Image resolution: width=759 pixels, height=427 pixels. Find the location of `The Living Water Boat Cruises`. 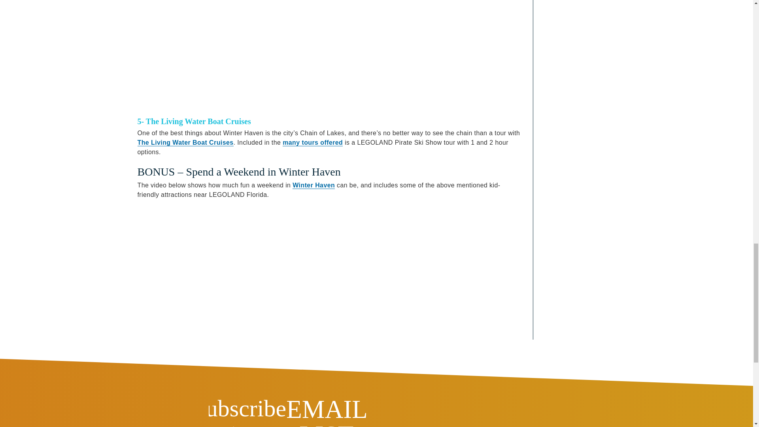

The Living Water Boat Cruises is located at coordinates (185, 143).